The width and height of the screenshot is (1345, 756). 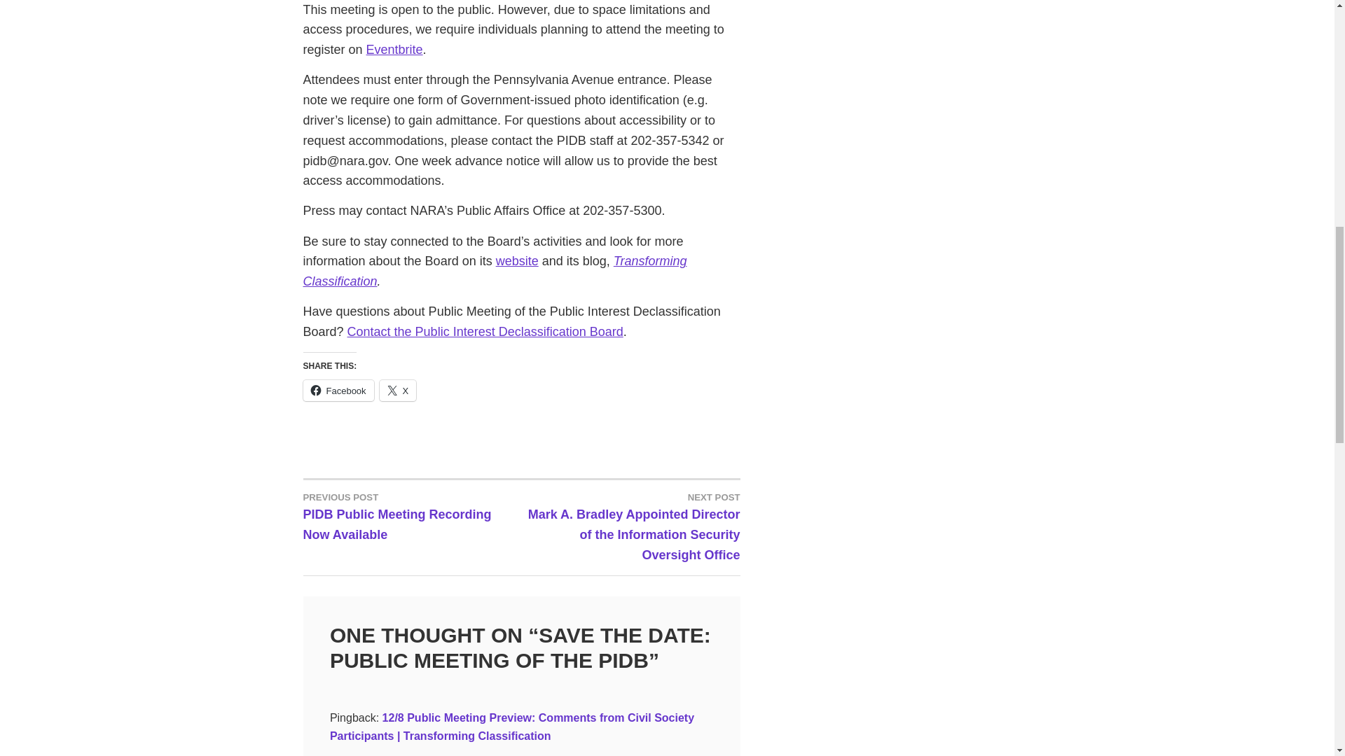 I want to click on Eventbrite, so click(x=394, y=49).